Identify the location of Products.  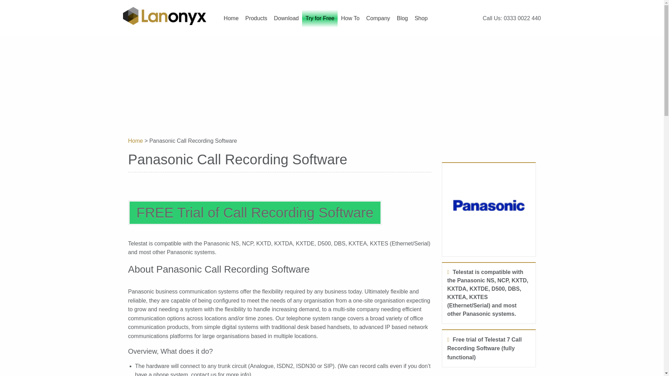
(256, 22).